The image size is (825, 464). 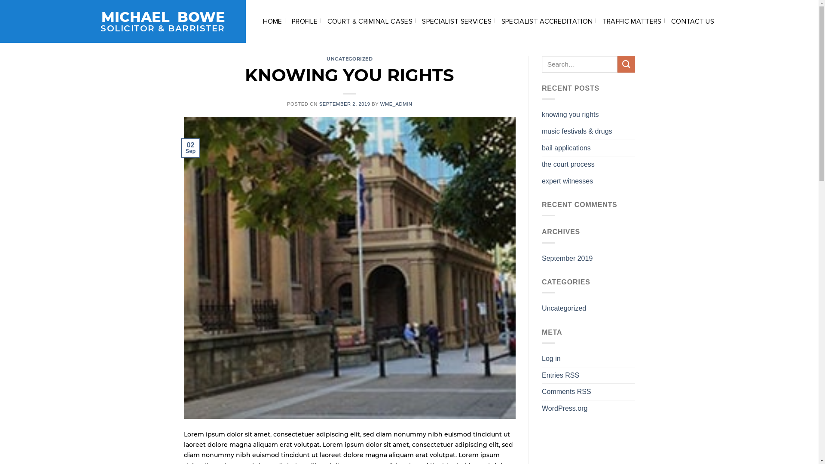 What do you see at coordinates (560, 375) in the screenshot?
I see `Entries RSS` at bounding box center [560, 375].